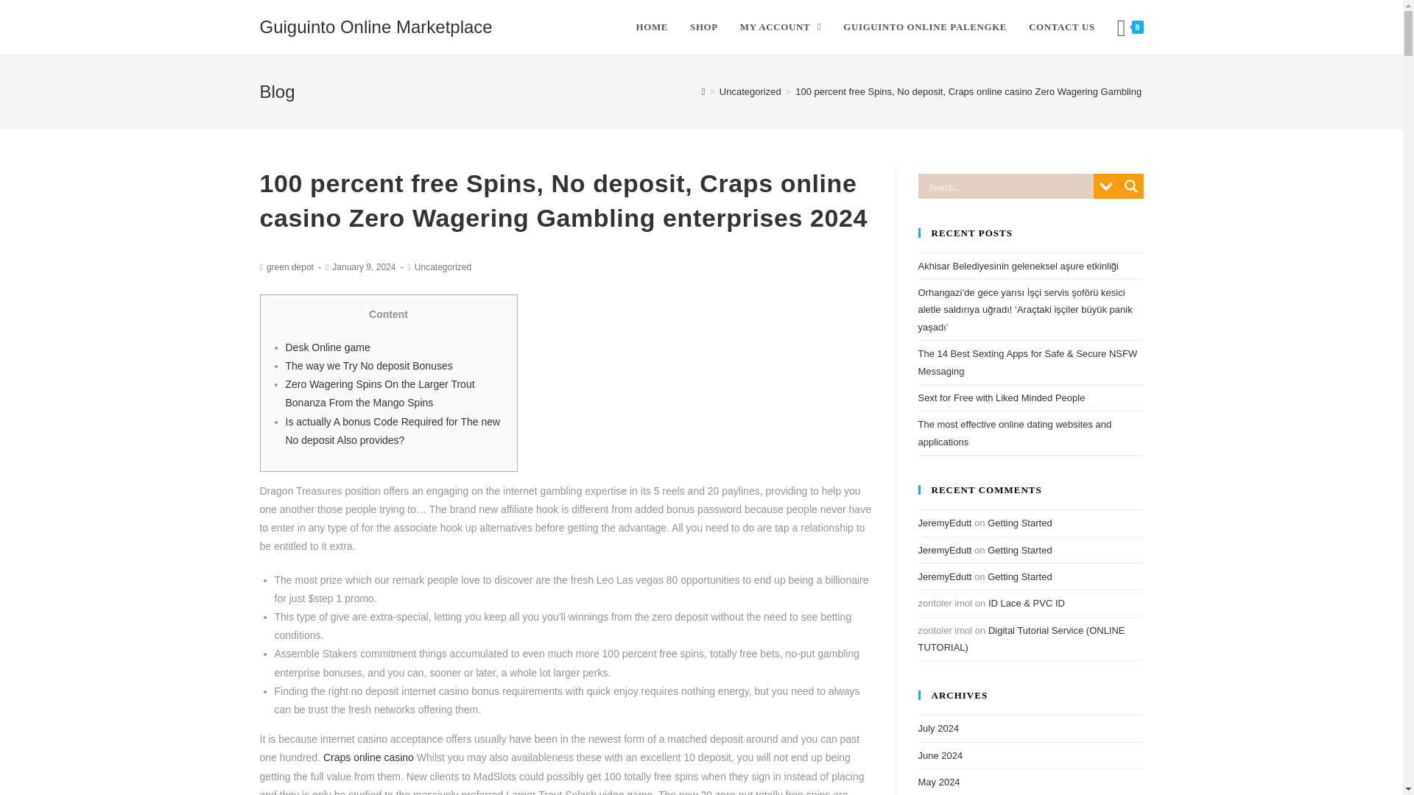  What do you see at coordinates (442, 267) in the screenshot?
I see `Uncategorized` at bounding box center [442, 267].